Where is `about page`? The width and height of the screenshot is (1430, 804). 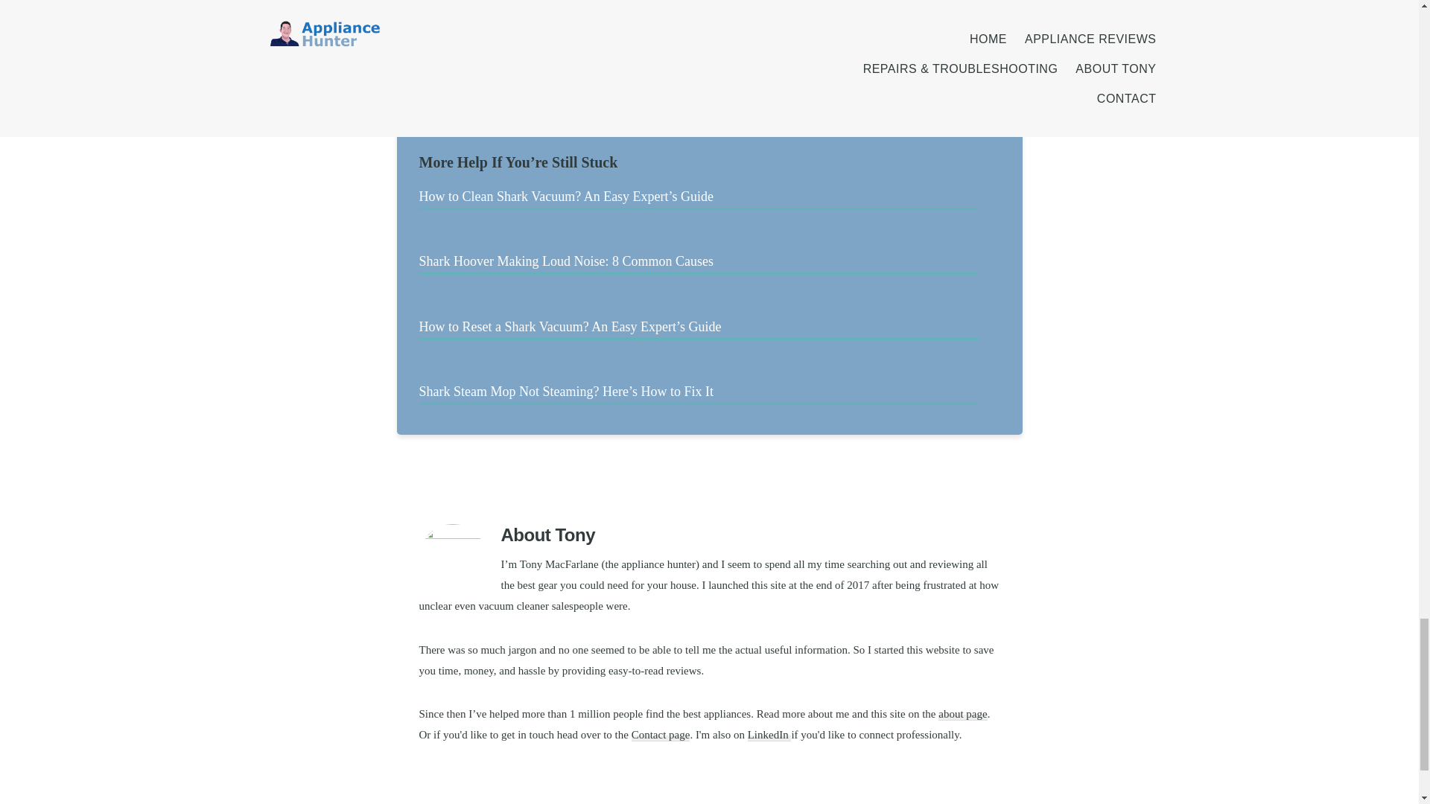
about page is located at coordinates (962, 714).